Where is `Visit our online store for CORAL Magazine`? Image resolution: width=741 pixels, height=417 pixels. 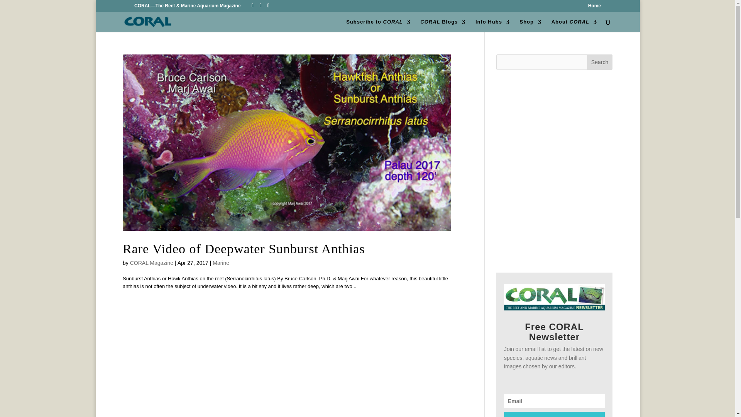 Visit our online store for CORAL Magazine is located at coordinates (530, 25).